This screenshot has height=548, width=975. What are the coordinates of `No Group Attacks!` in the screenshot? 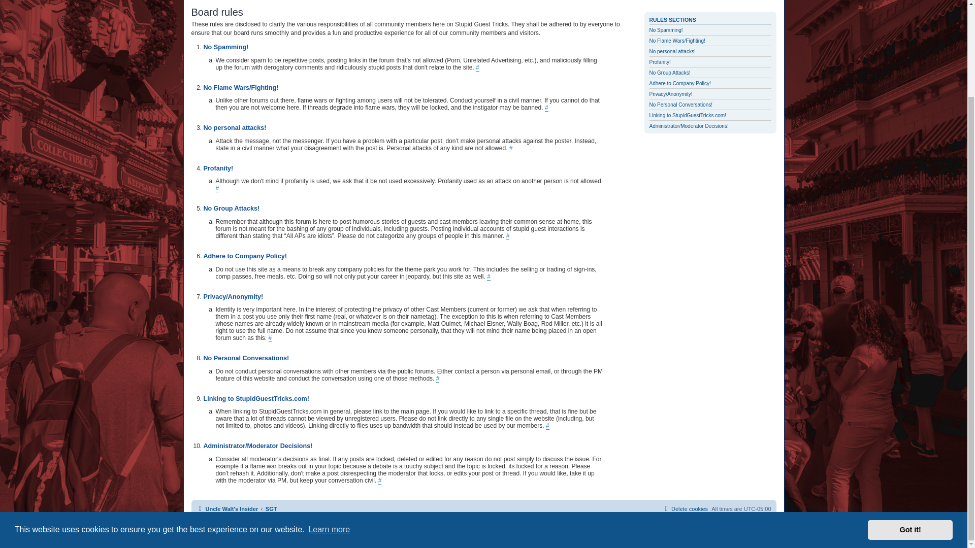 It's located at (669, 73).